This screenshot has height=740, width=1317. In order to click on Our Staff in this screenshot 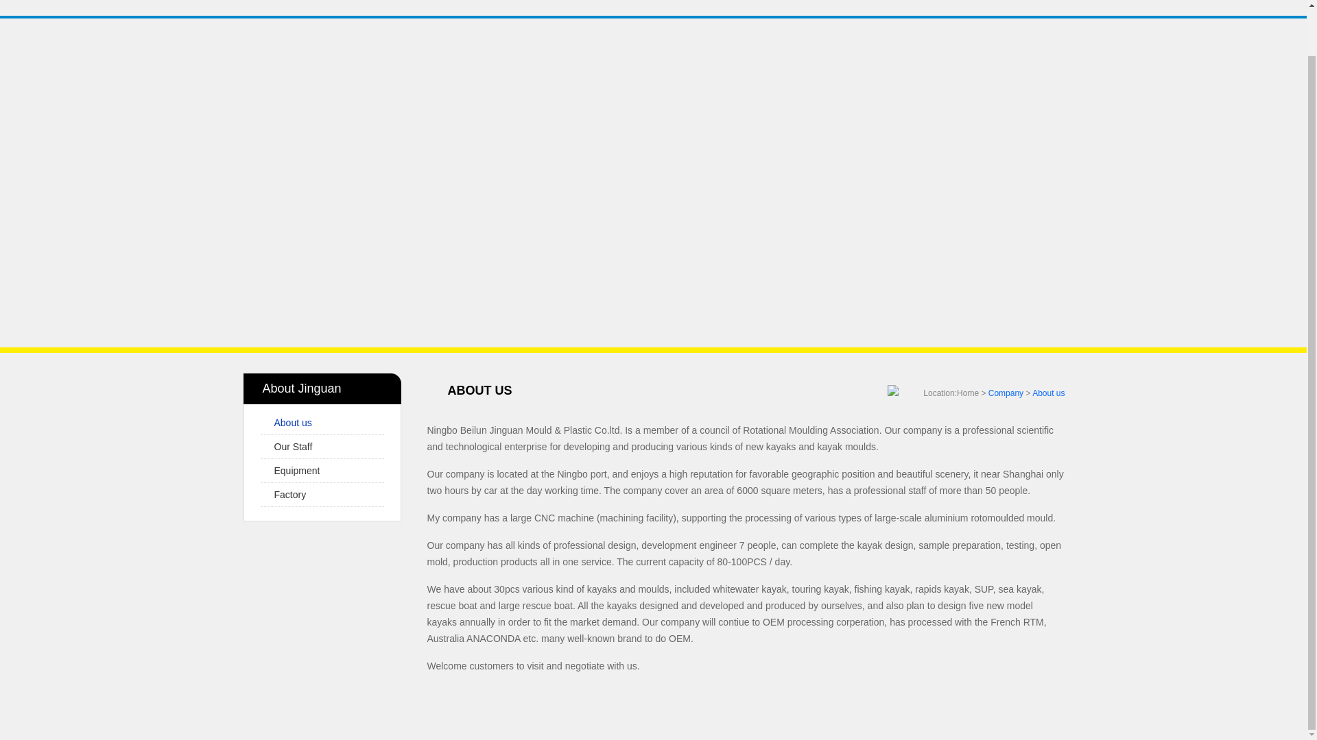, I will do `click(294, 446)`.